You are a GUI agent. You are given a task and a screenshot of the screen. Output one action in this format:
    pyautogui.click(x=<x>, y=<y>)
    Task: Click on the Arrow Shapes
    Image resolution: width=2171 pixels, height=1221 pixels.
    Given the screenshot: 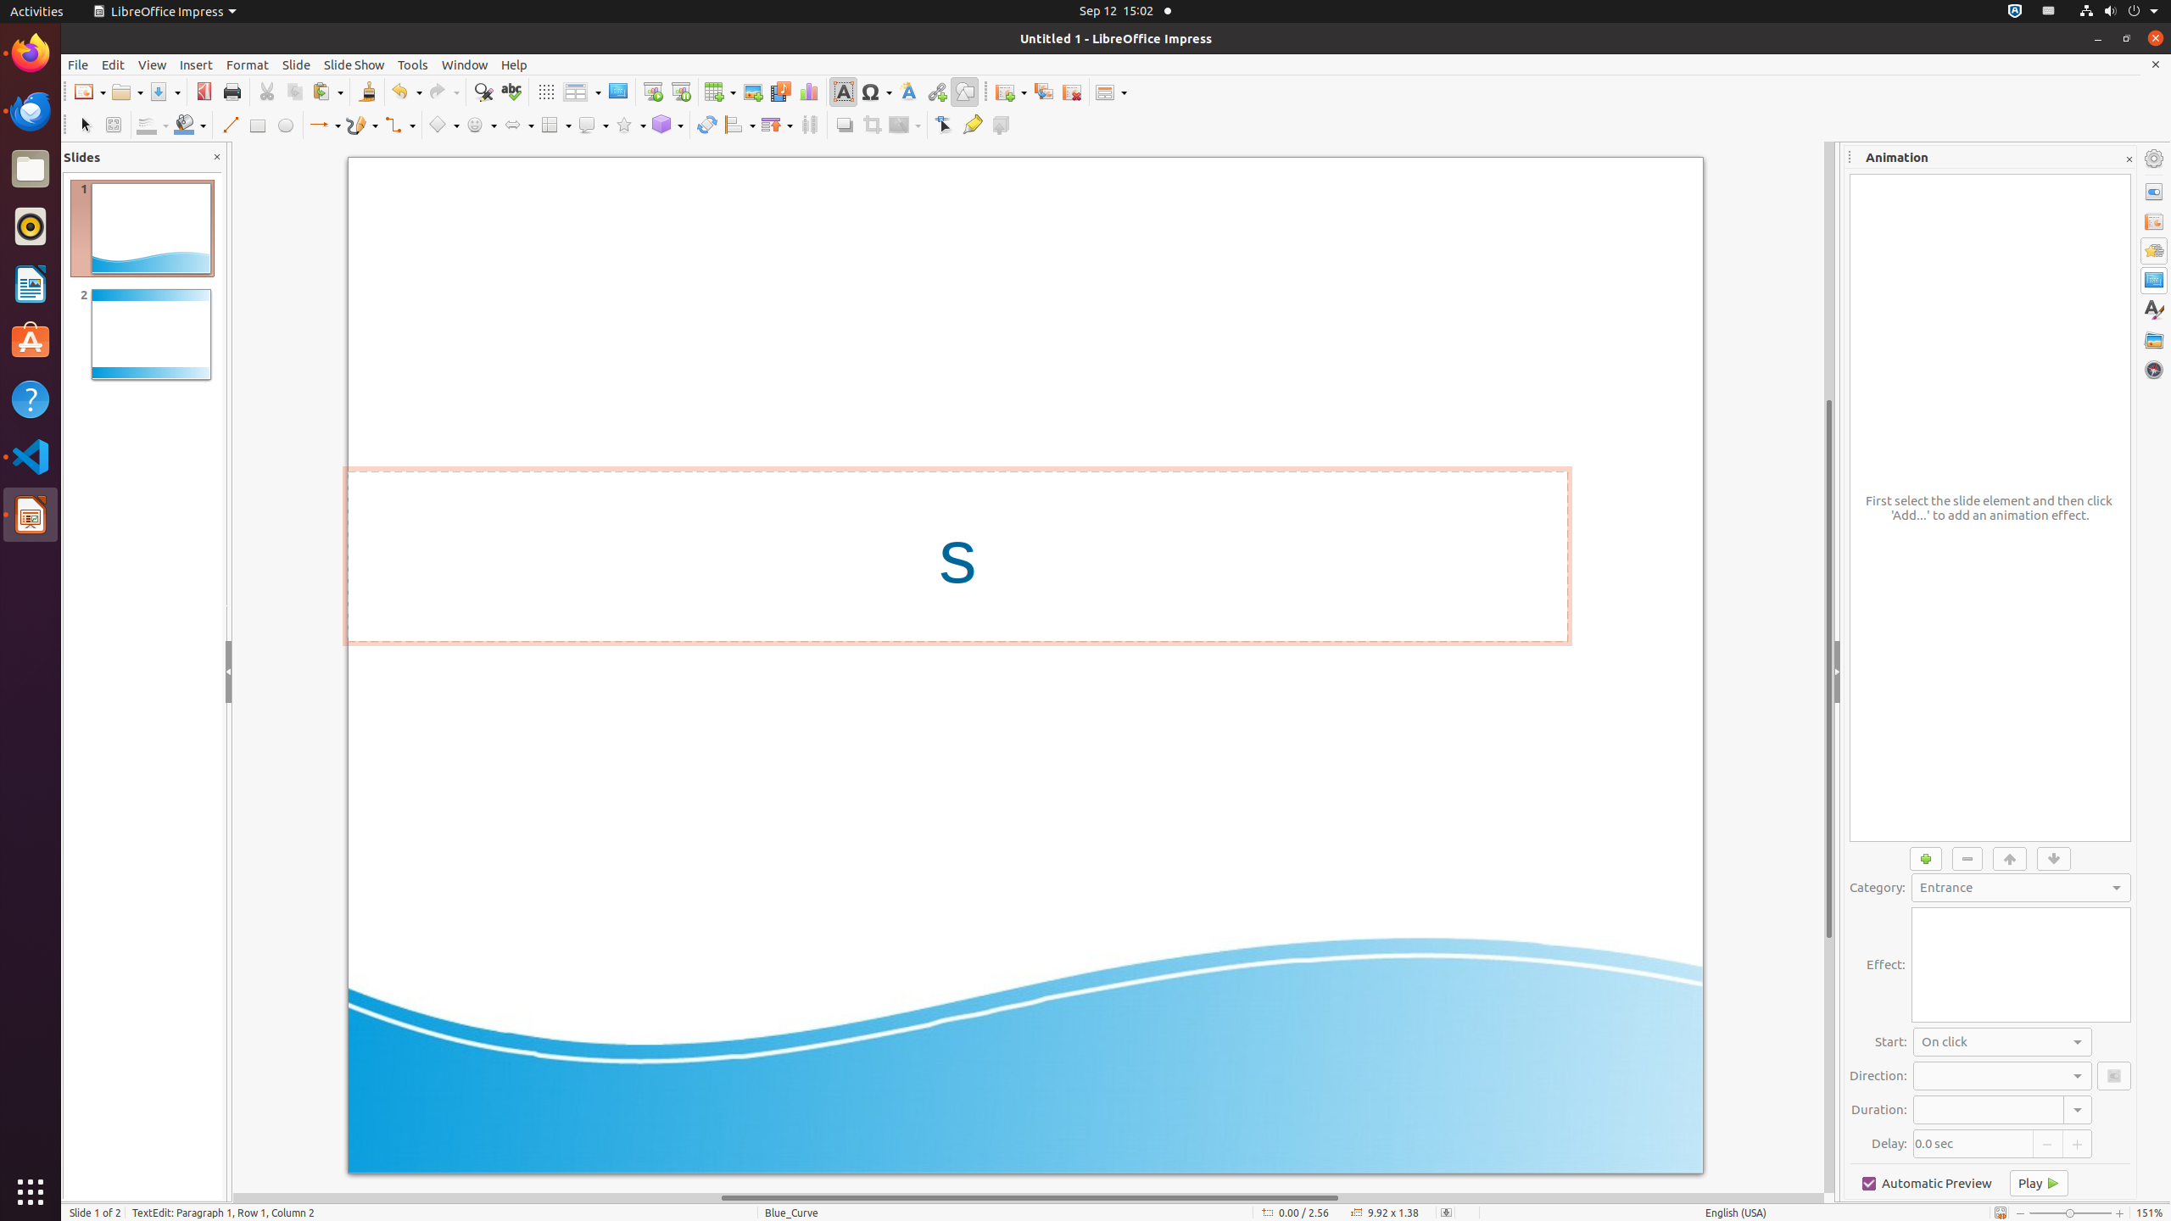 What is the action you would take?
    pyautogui.click(x=518, y=125)
    